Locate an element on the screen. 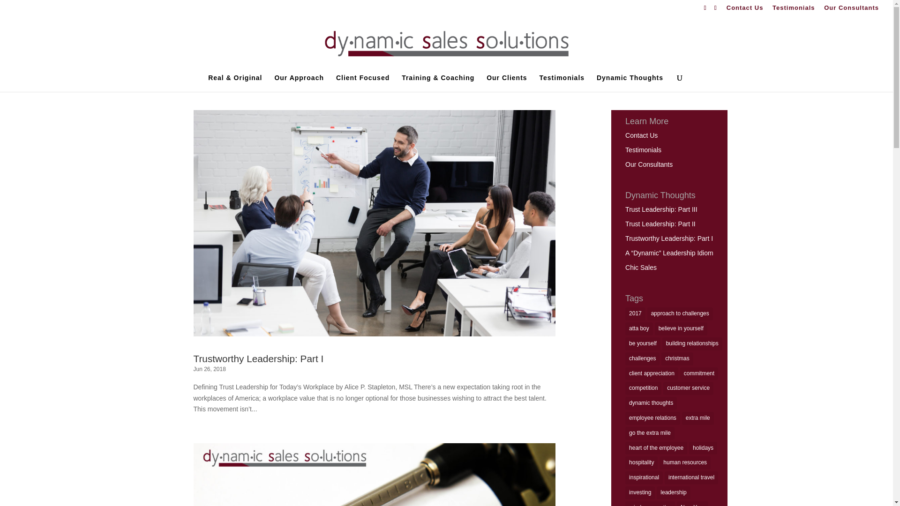 The height and width of the screenshot is (506, 900). Our Clients is located at coordinates (506, 82).